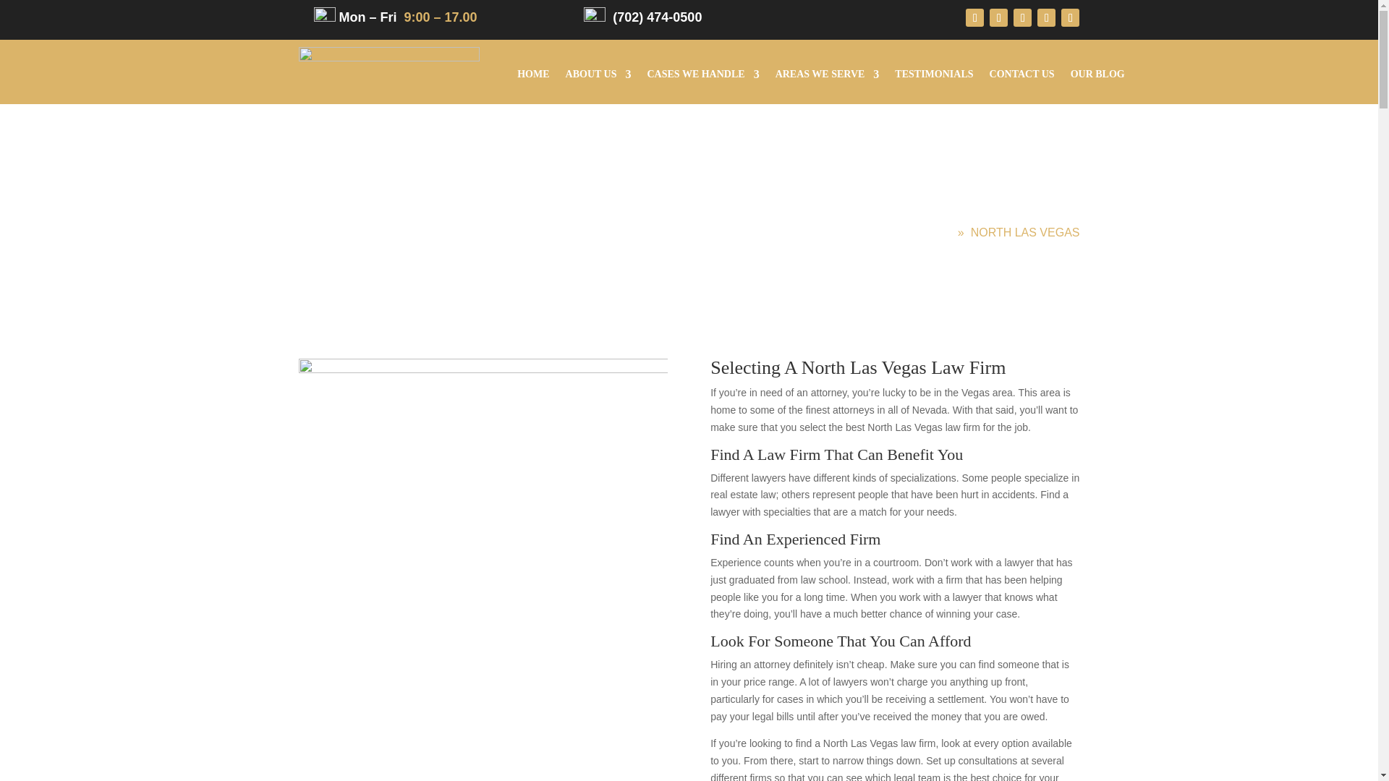 Image resolution: width=1389 pixels, height=781 pixels. Describe the element at coordinates (998, 17) in the screenshot. I see `Follow` at that location.